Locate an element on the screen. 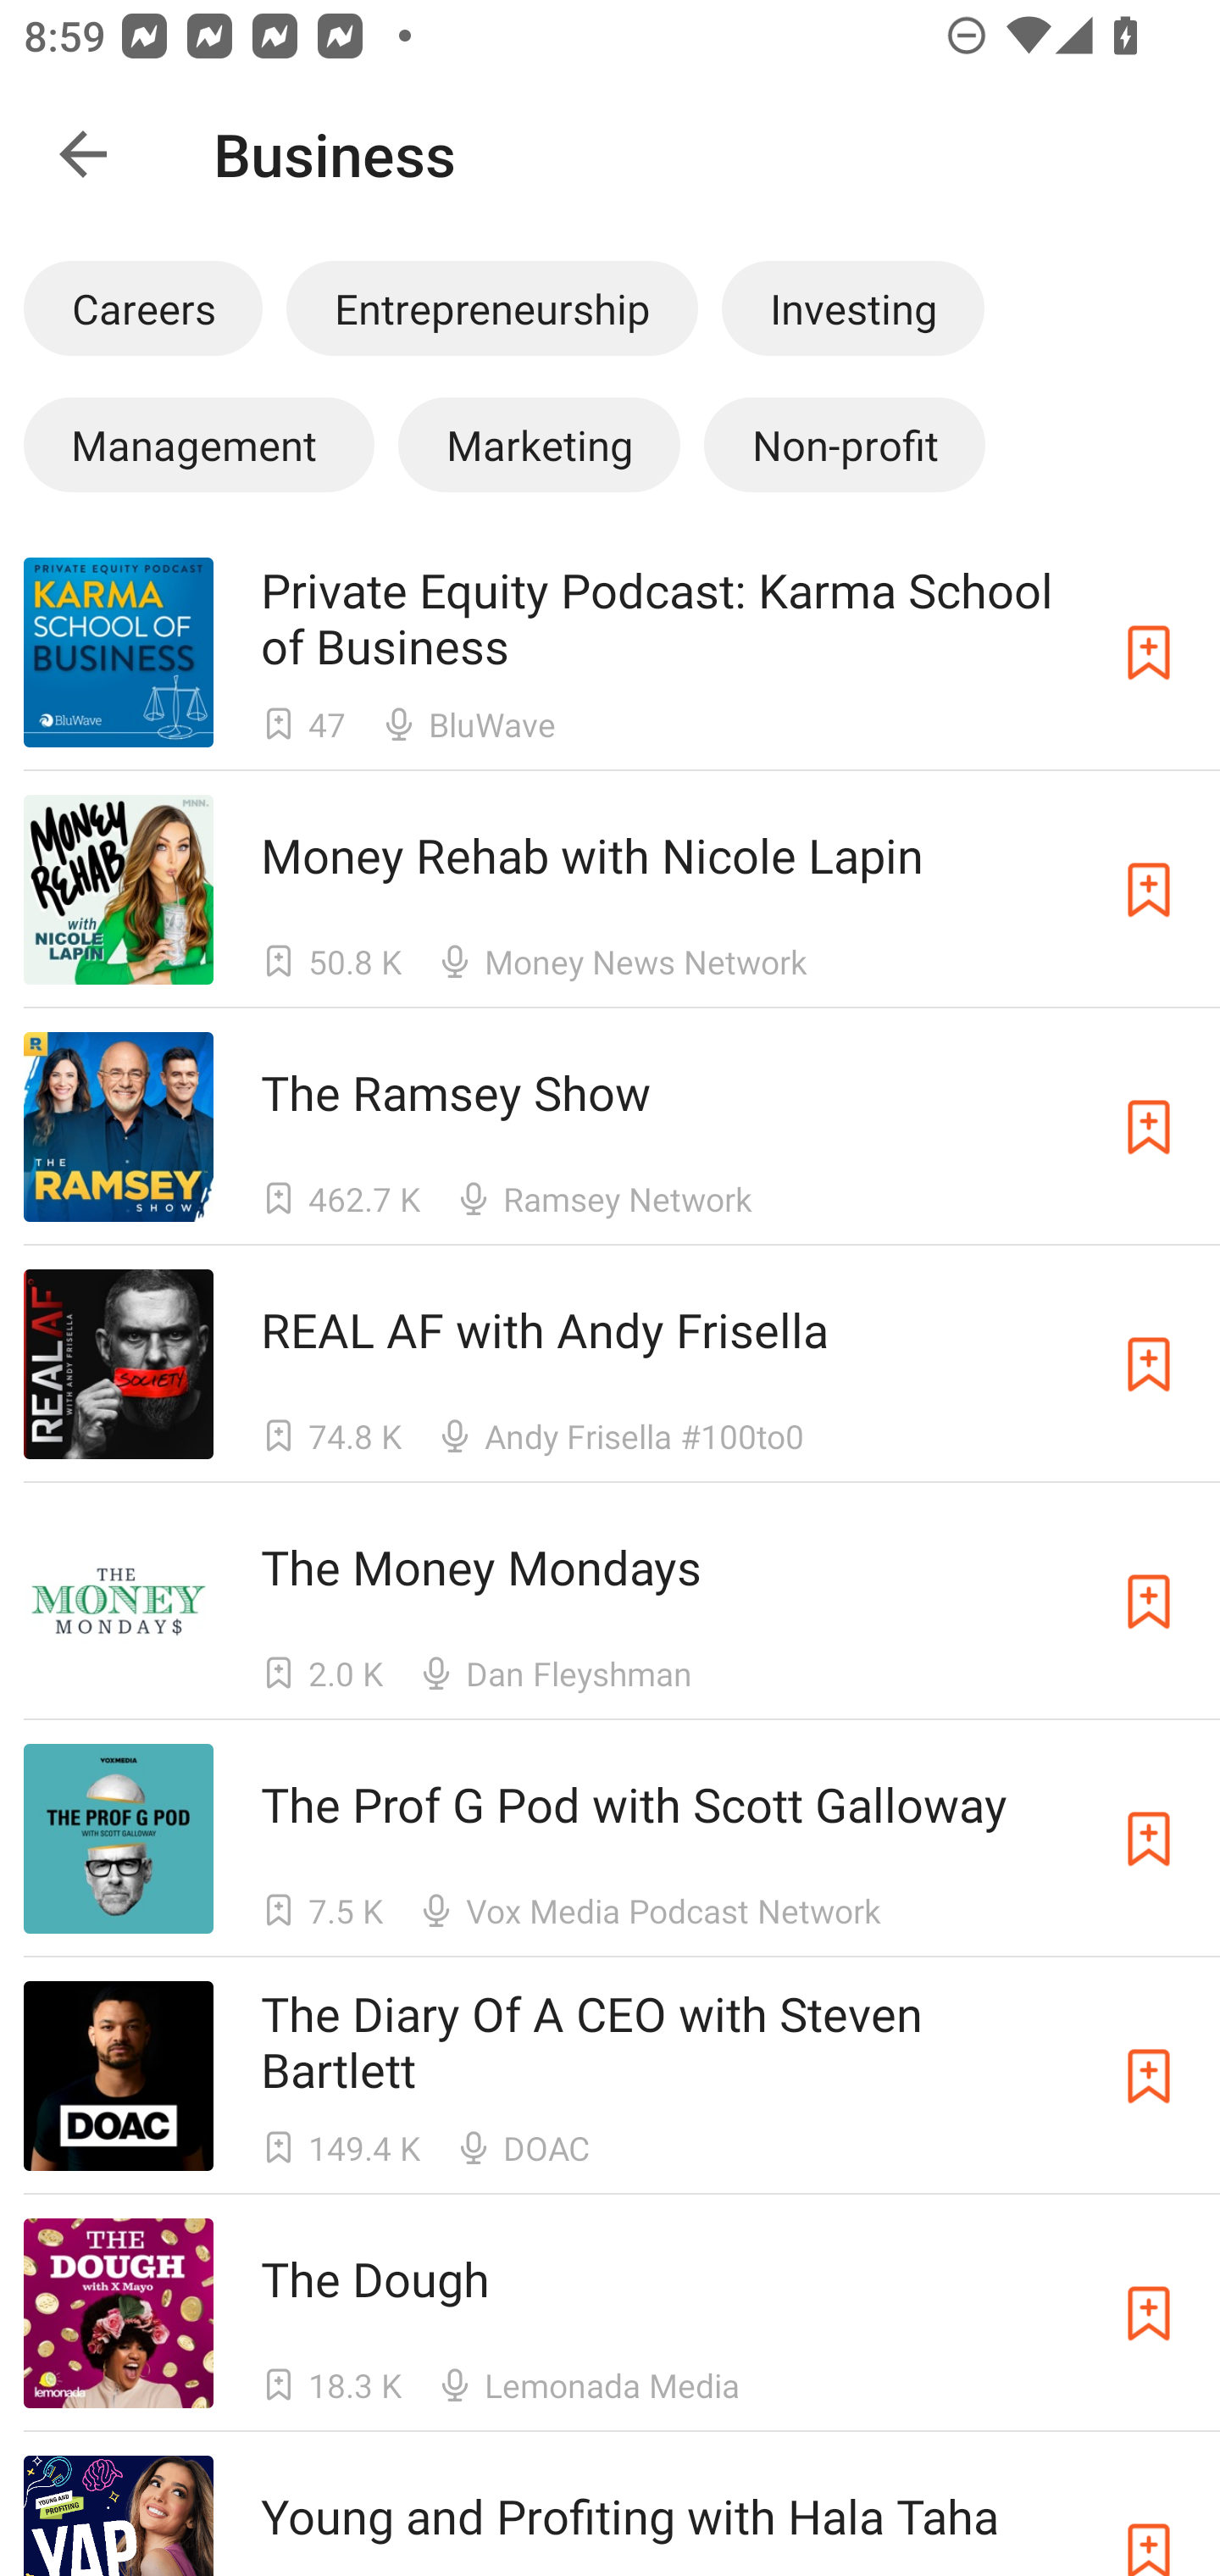 The height and width of the screenshot is (2576, 1220). Non-profit is located at coordinates (844, 444).